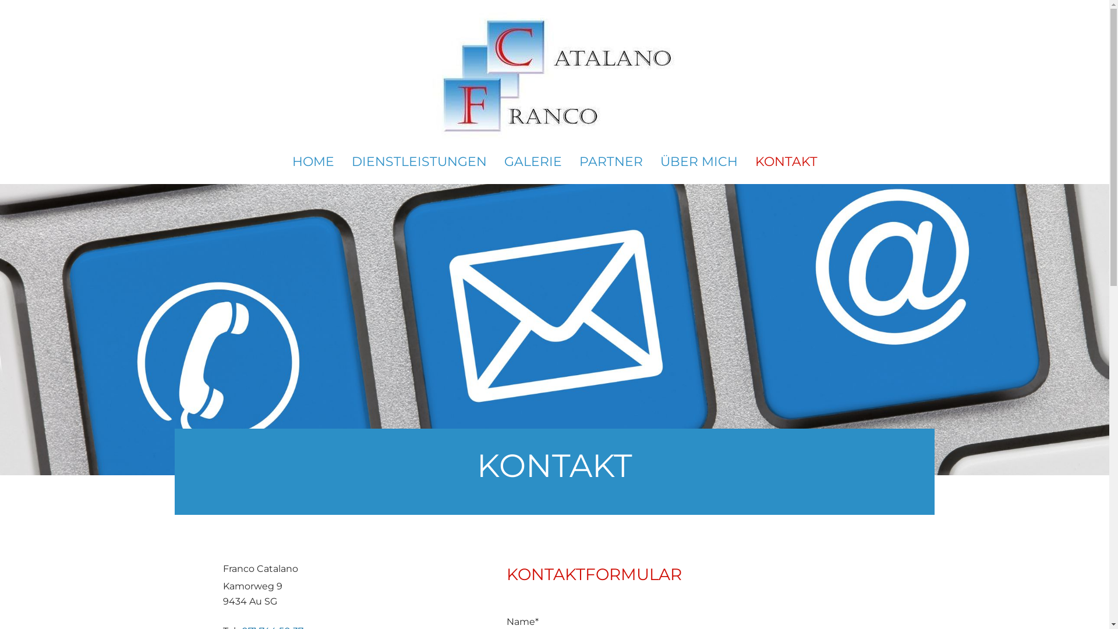  Describe the element at coordinates (610, 162) in the screenshot. I see `PARTNER` at that location.